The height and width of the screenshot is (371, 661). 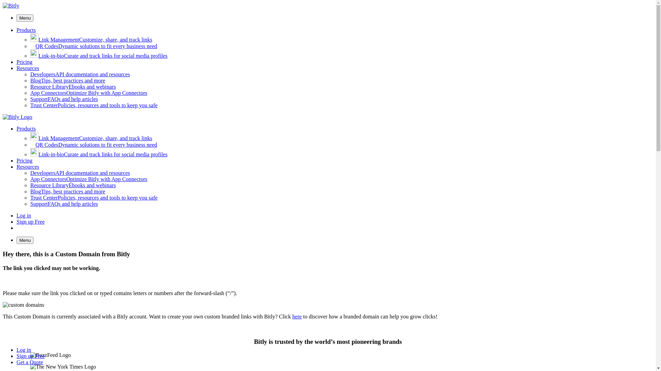 What do you see at coordinates (91, 40) in the screenshot?
I see `Link ManagementCustomize, share, and track links` at bounding box center [91, 40].